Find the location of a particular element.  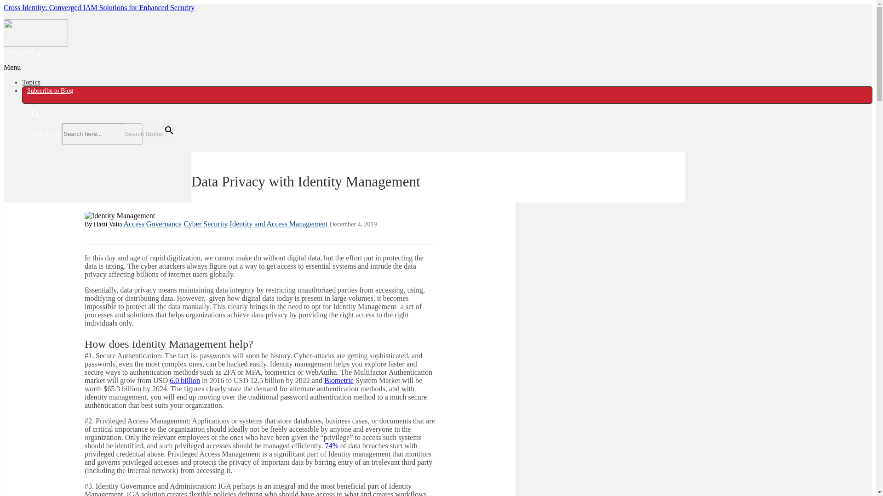

Subscribe to Blog is located at coordinates (50, 90).